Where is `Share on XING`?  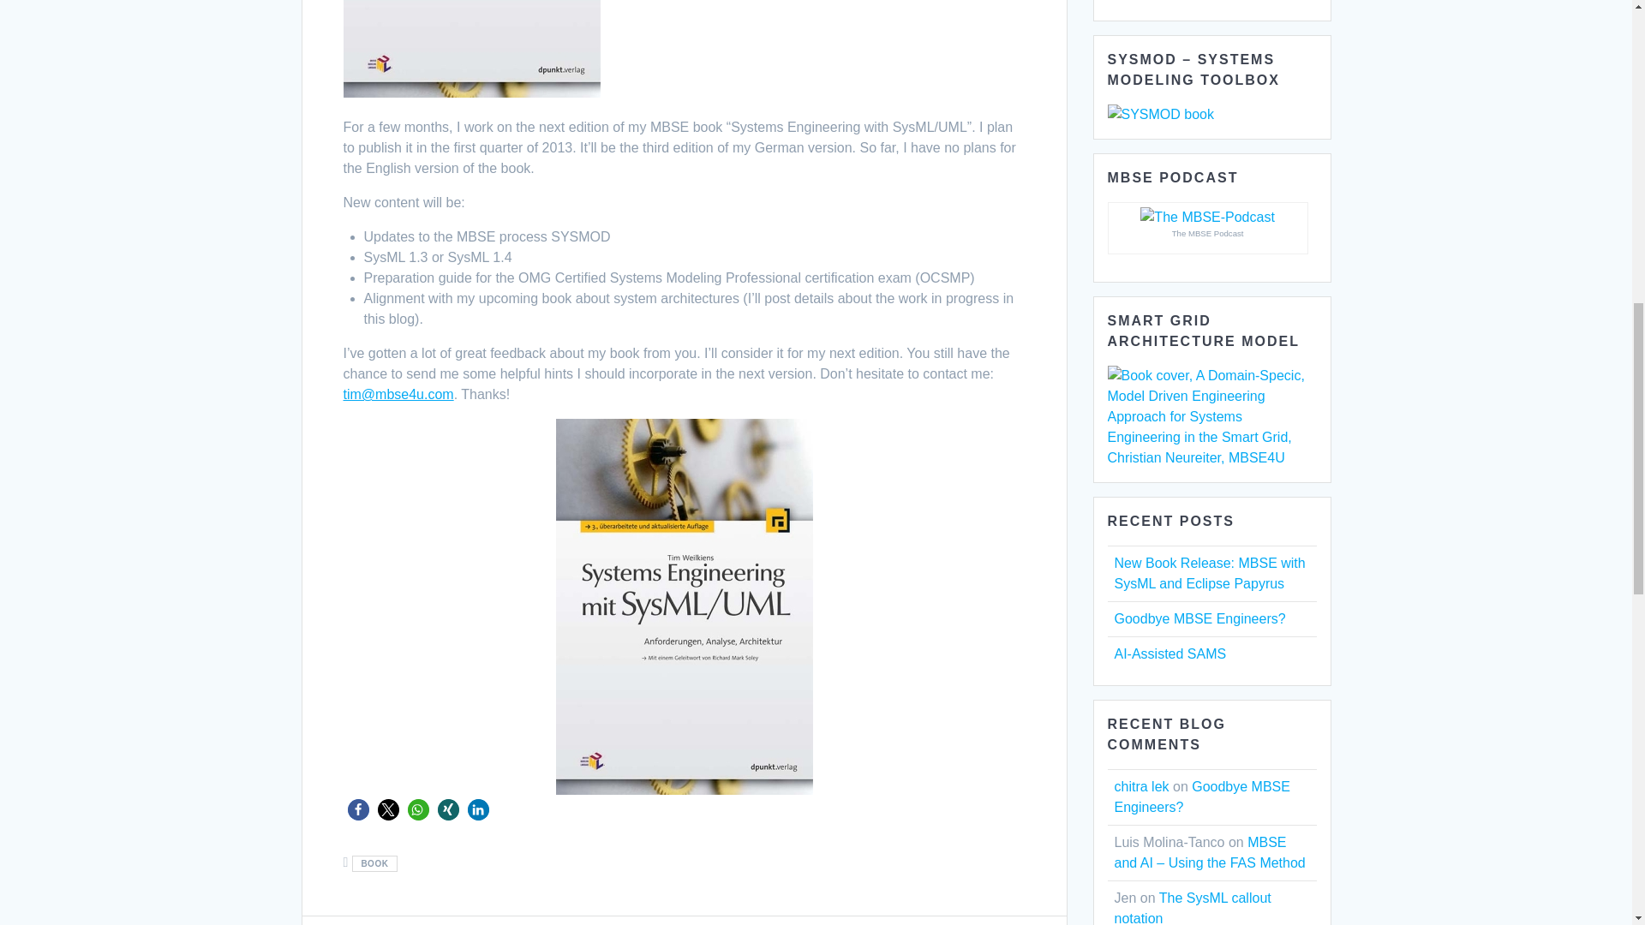
Share on XING is located at coordinates (447, 809).